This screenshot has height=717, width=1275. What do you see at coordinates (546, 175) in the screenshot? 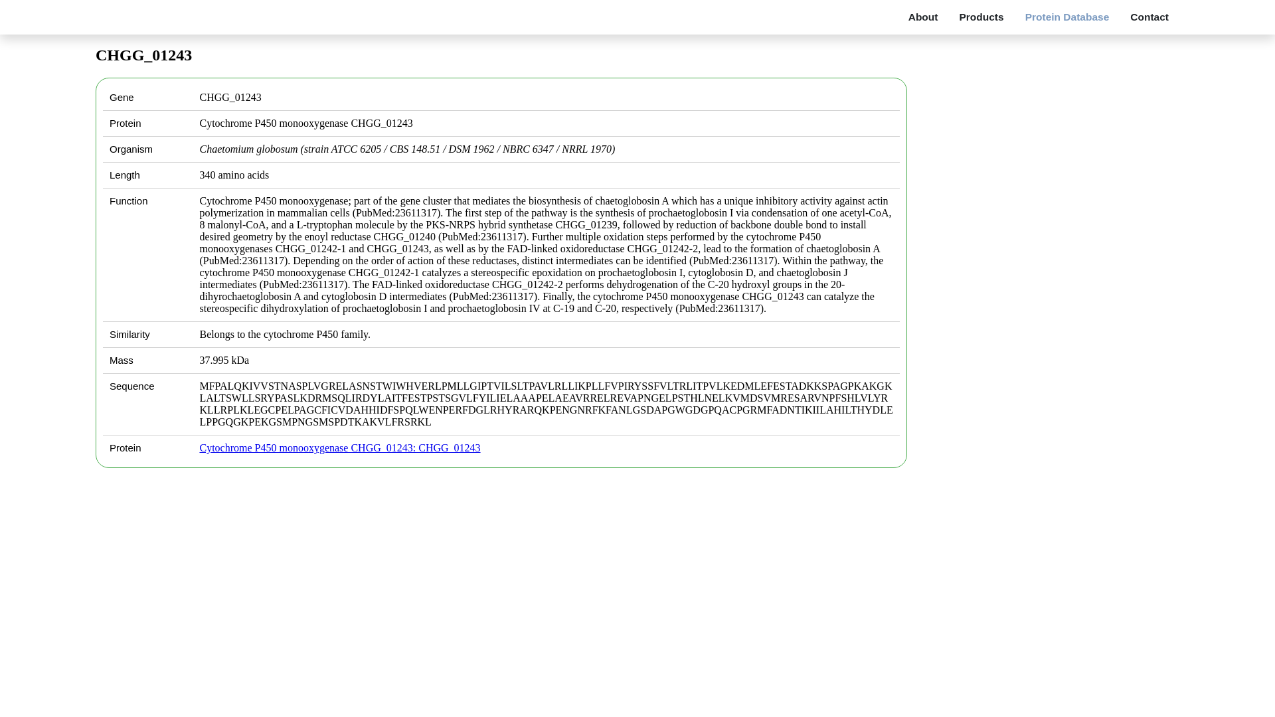
I see `Length` at bounding box center [546, 175].